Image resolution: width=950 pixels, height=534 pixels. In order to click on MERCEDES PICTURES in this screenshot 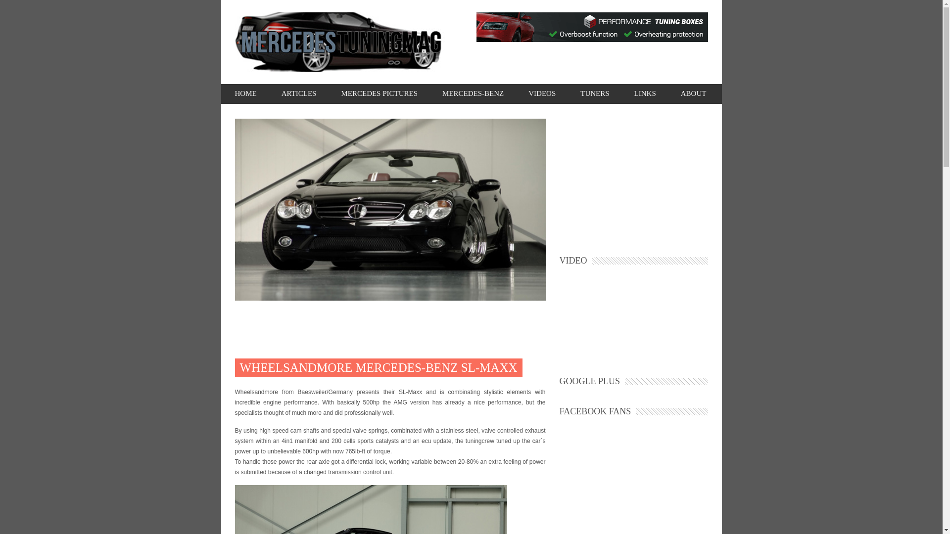, I will do `click(379, 93)`.